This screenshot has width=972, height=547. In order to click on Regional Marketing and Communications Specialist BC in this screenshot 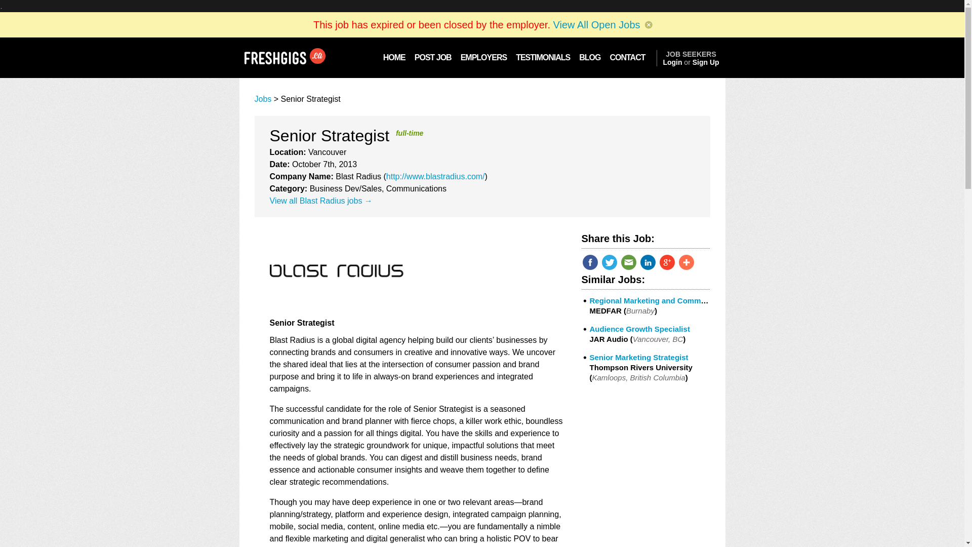, I will do `click(689, 300)`.